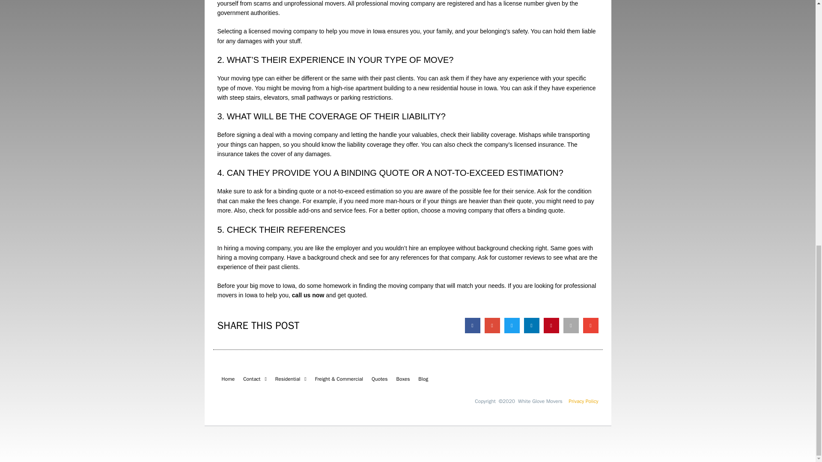 The height and width of the screenshot is (462, 822). Describe the element at coordinates (403, 379) in the screenshot. I see `Boxes` at that location.